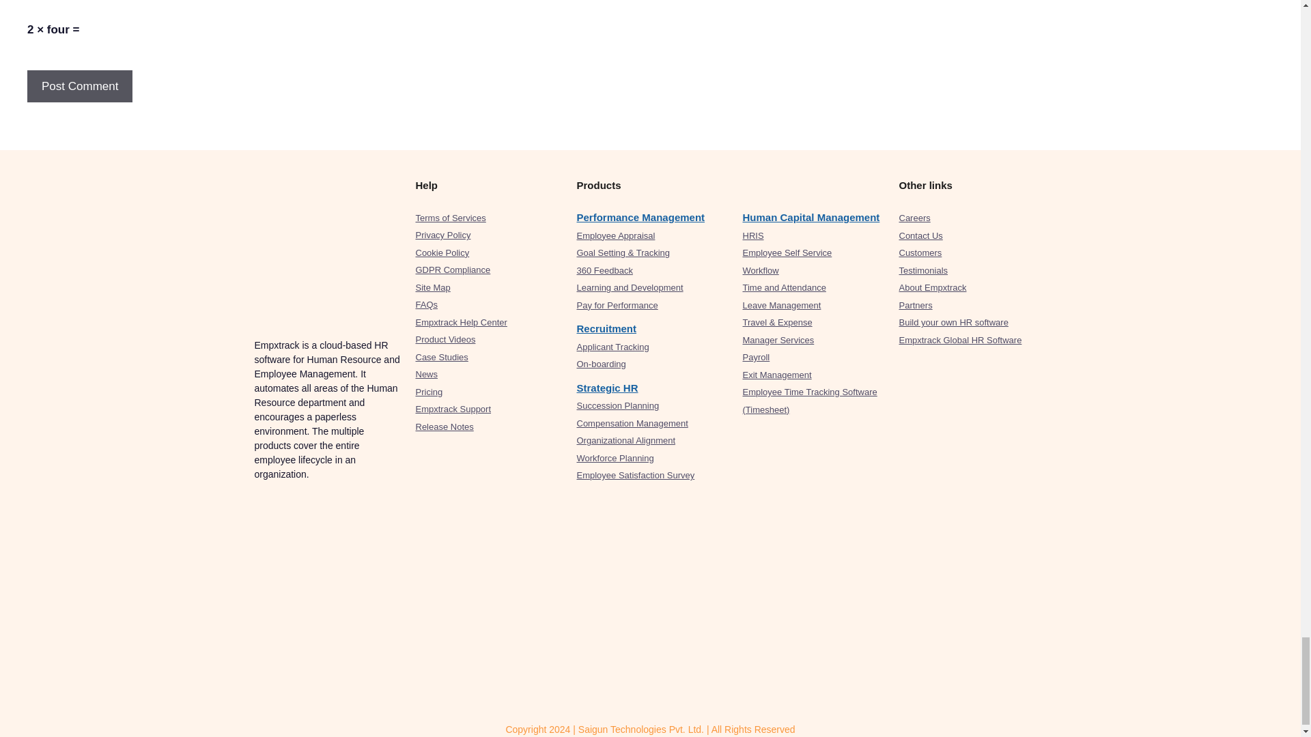 This screenshot has width=1311, height=737. What do you see at coordinates (442, 252) in the screenshot?
I see `Empxtrack cookie policy` at bounding box center [442, 252].